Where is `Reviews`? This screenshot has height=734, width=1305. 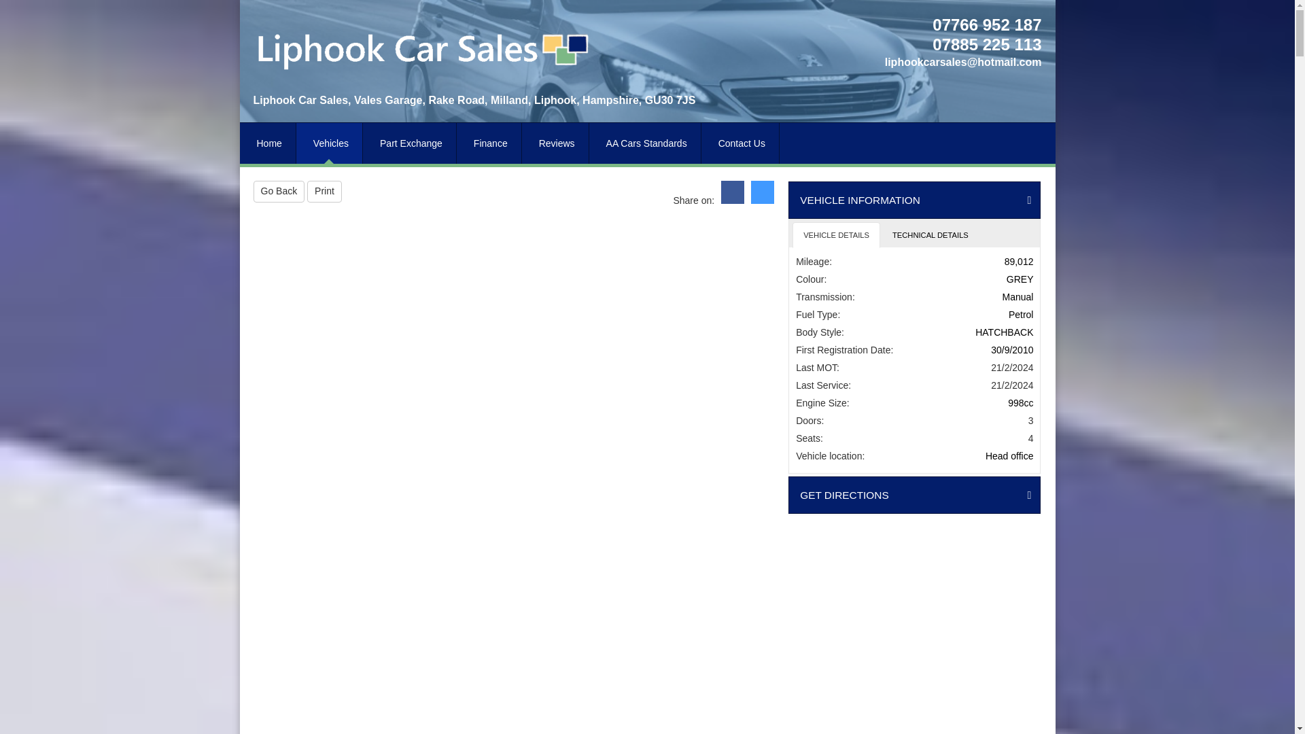 Reviews is located at coordinates (556, 143).